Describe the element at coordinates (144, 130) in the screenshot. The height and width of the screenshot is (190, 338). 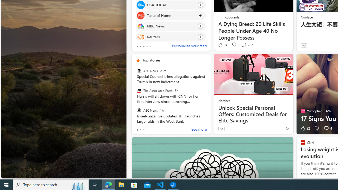
I see `tab-2` at that location.